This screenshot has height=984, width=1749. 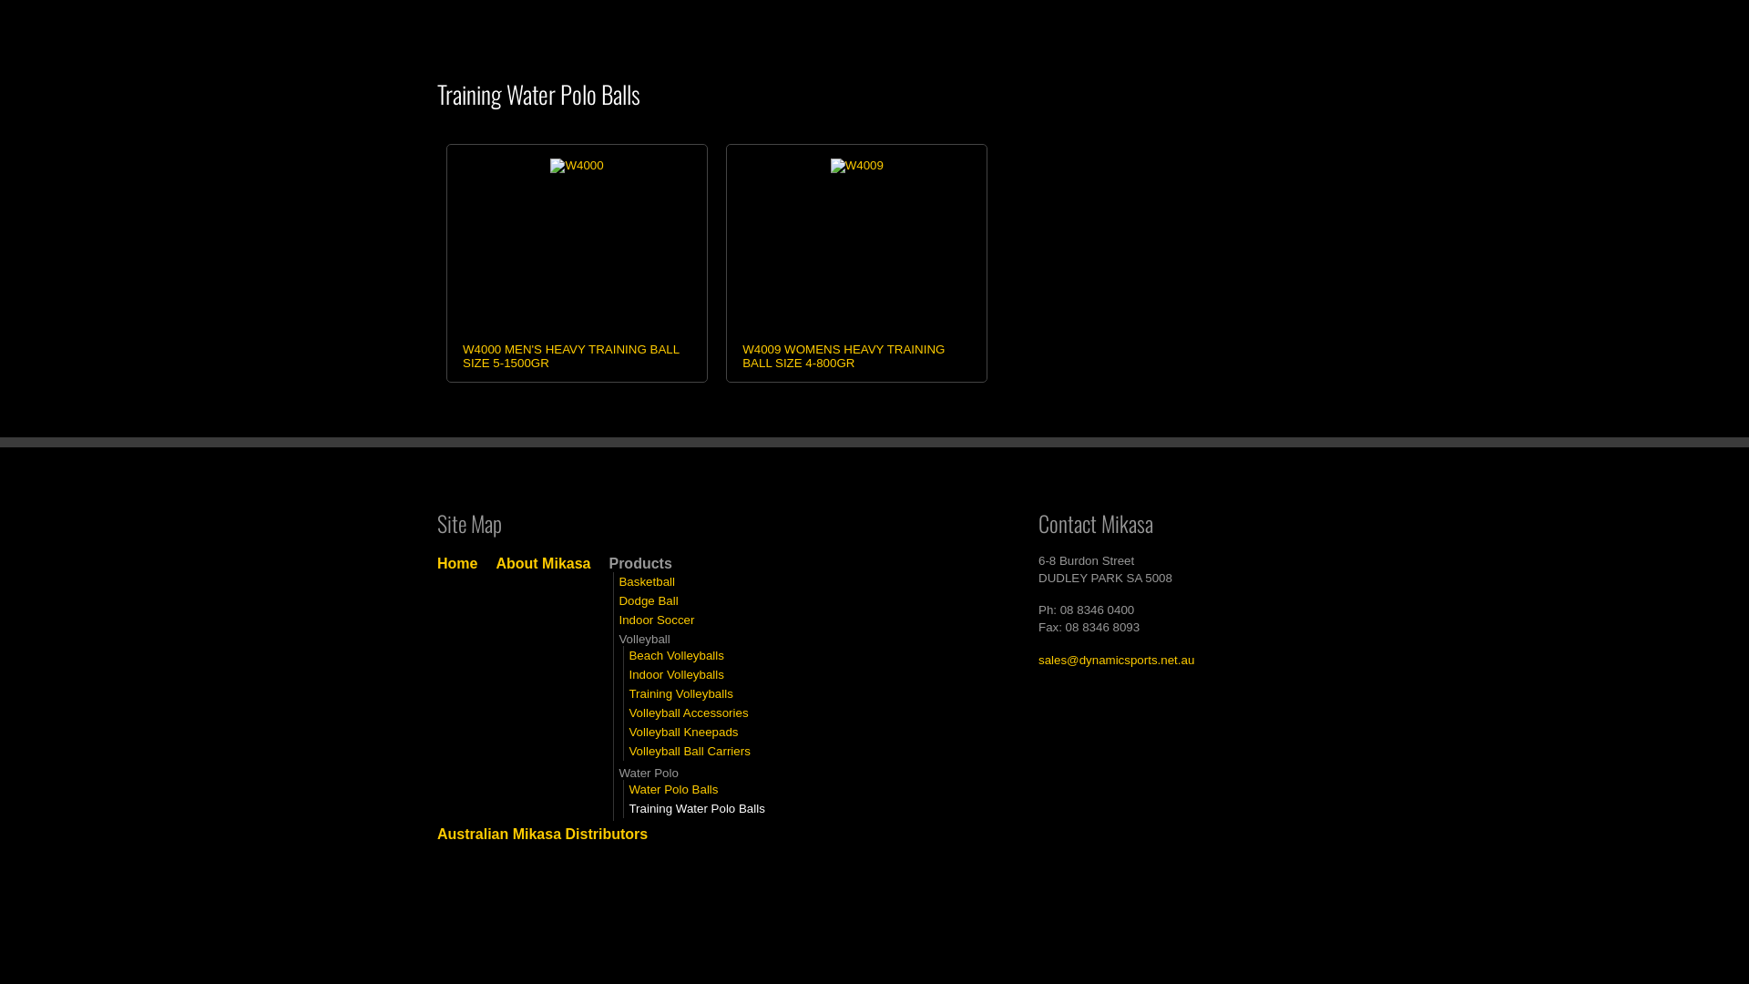 I want to click on sales@dynamicsports.net.au, so click(x=1117, y=660).